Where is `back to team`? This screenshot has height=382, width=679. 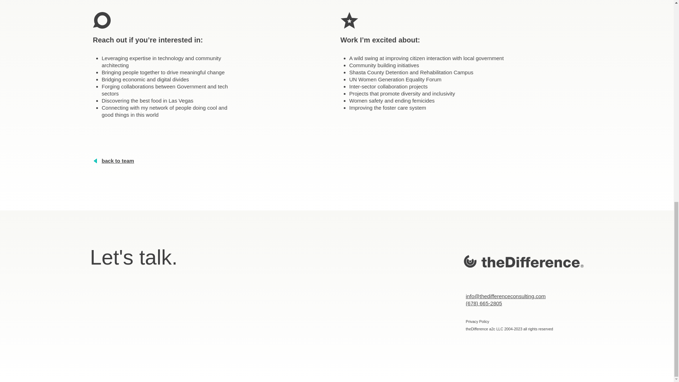 back to team is located at coordinates (213, 161).